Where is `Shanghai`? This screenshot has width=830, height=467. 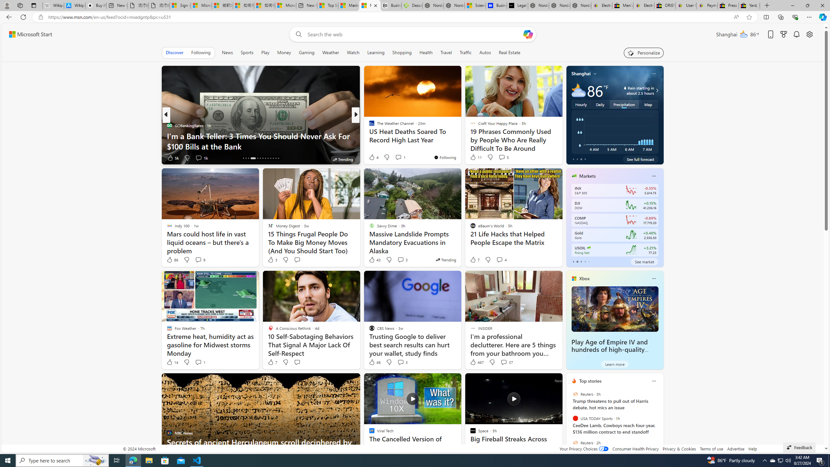
Shanghai is located at coordinates (581, 73).